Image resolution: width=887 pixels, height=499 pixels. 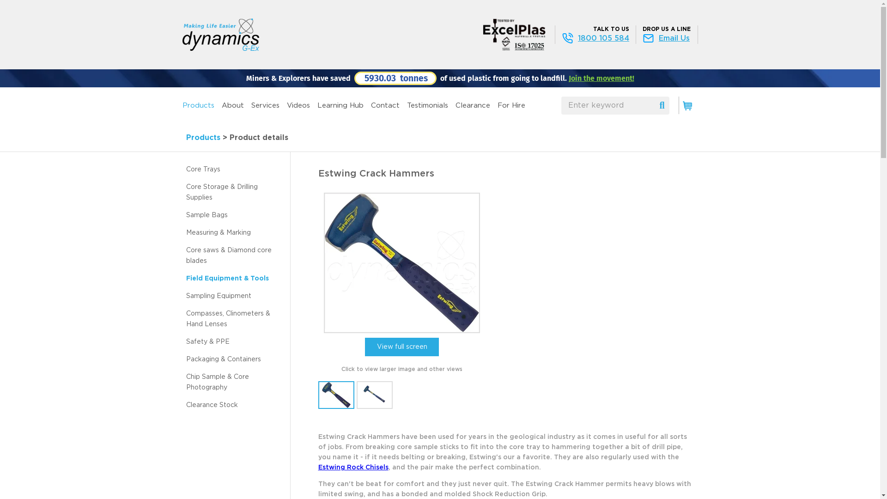 I want to click on Chip Sample & Core Photography, so click(x=217, y=383).